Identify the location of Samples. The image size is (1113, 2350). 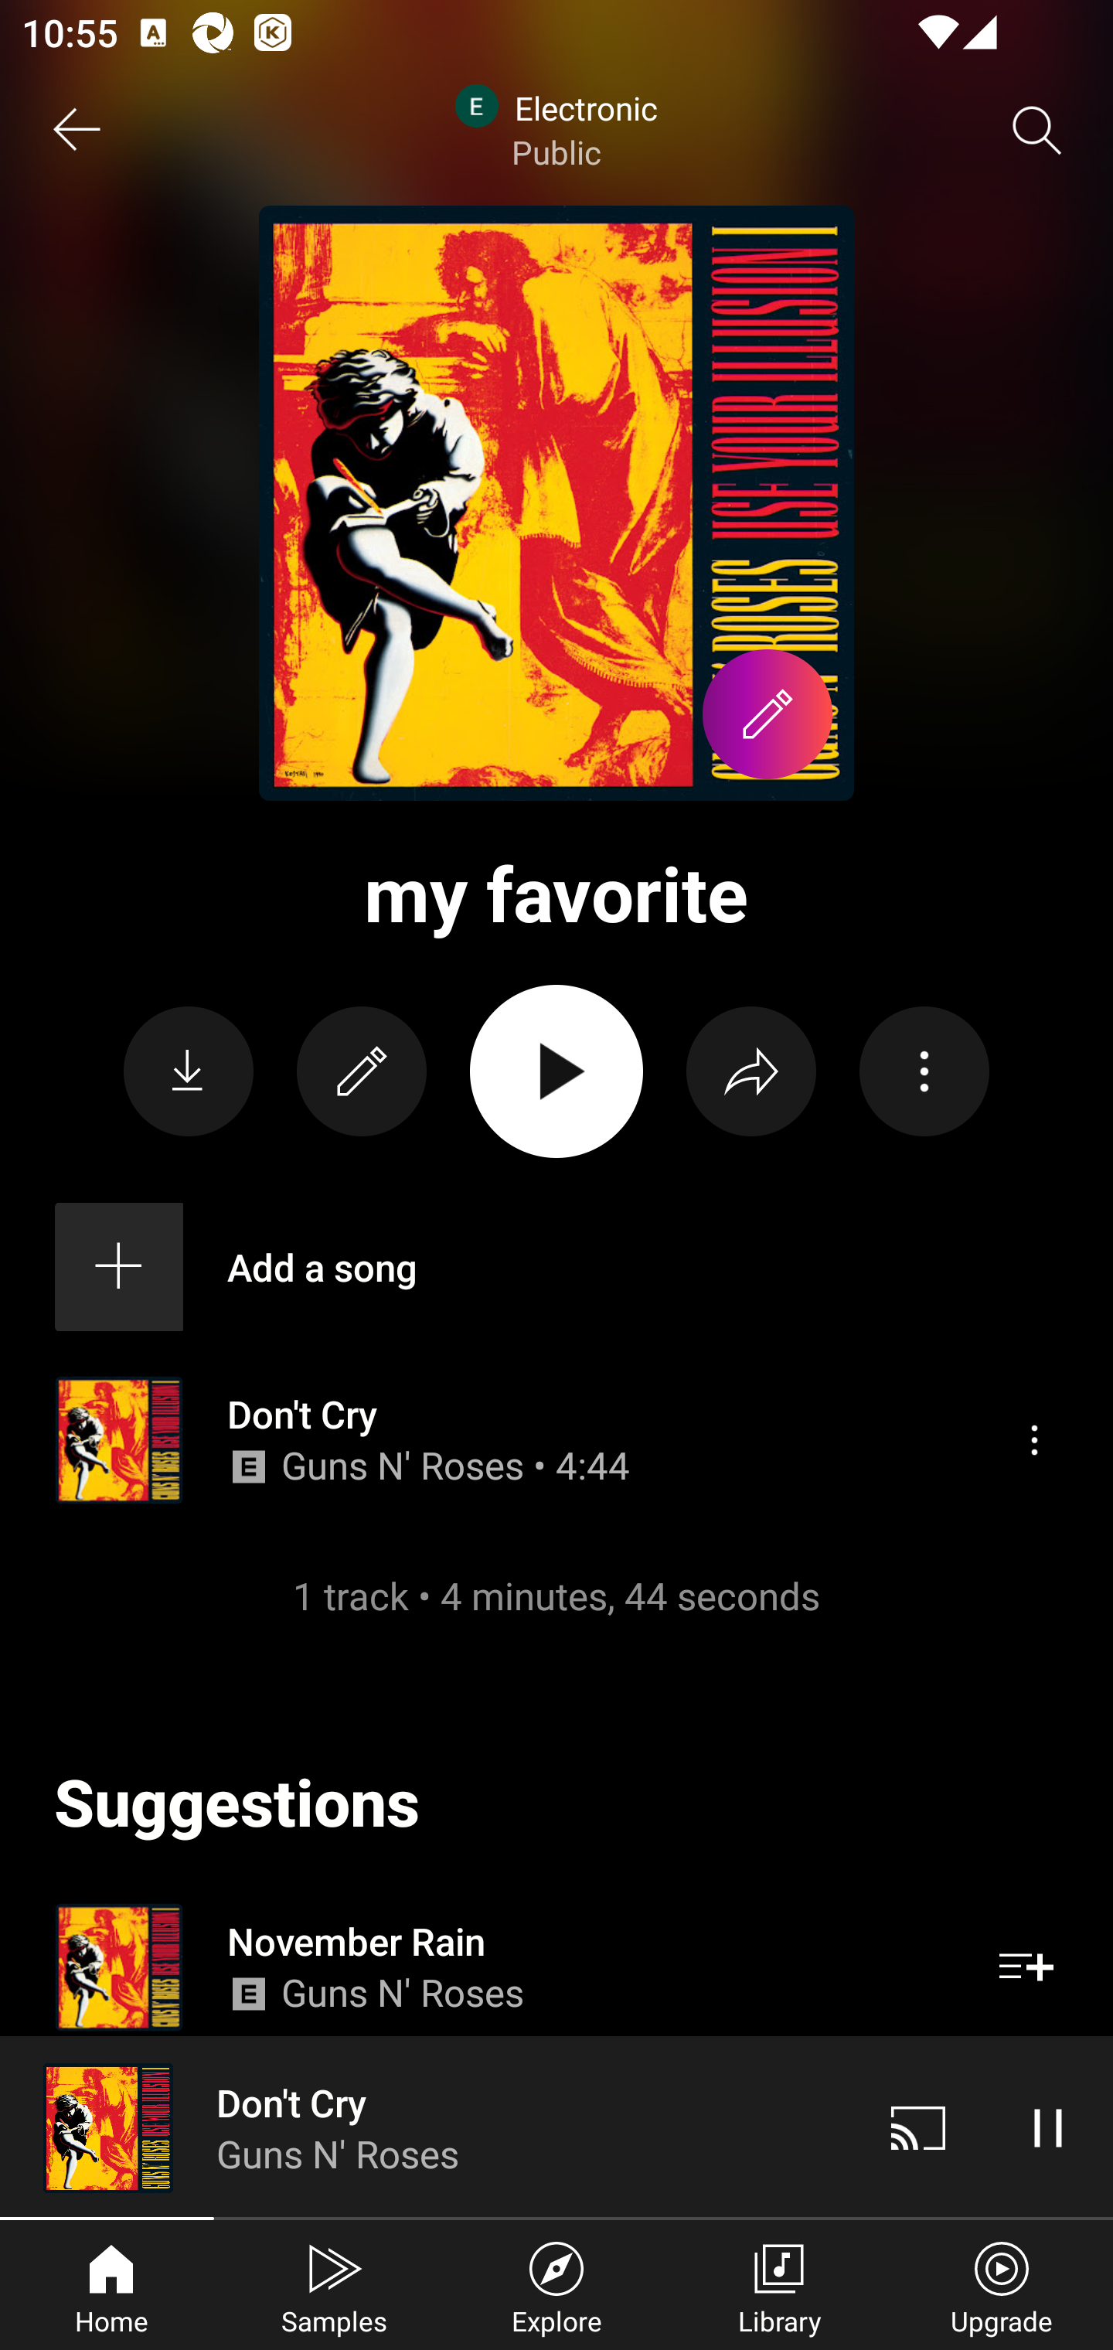
(334, 2285).